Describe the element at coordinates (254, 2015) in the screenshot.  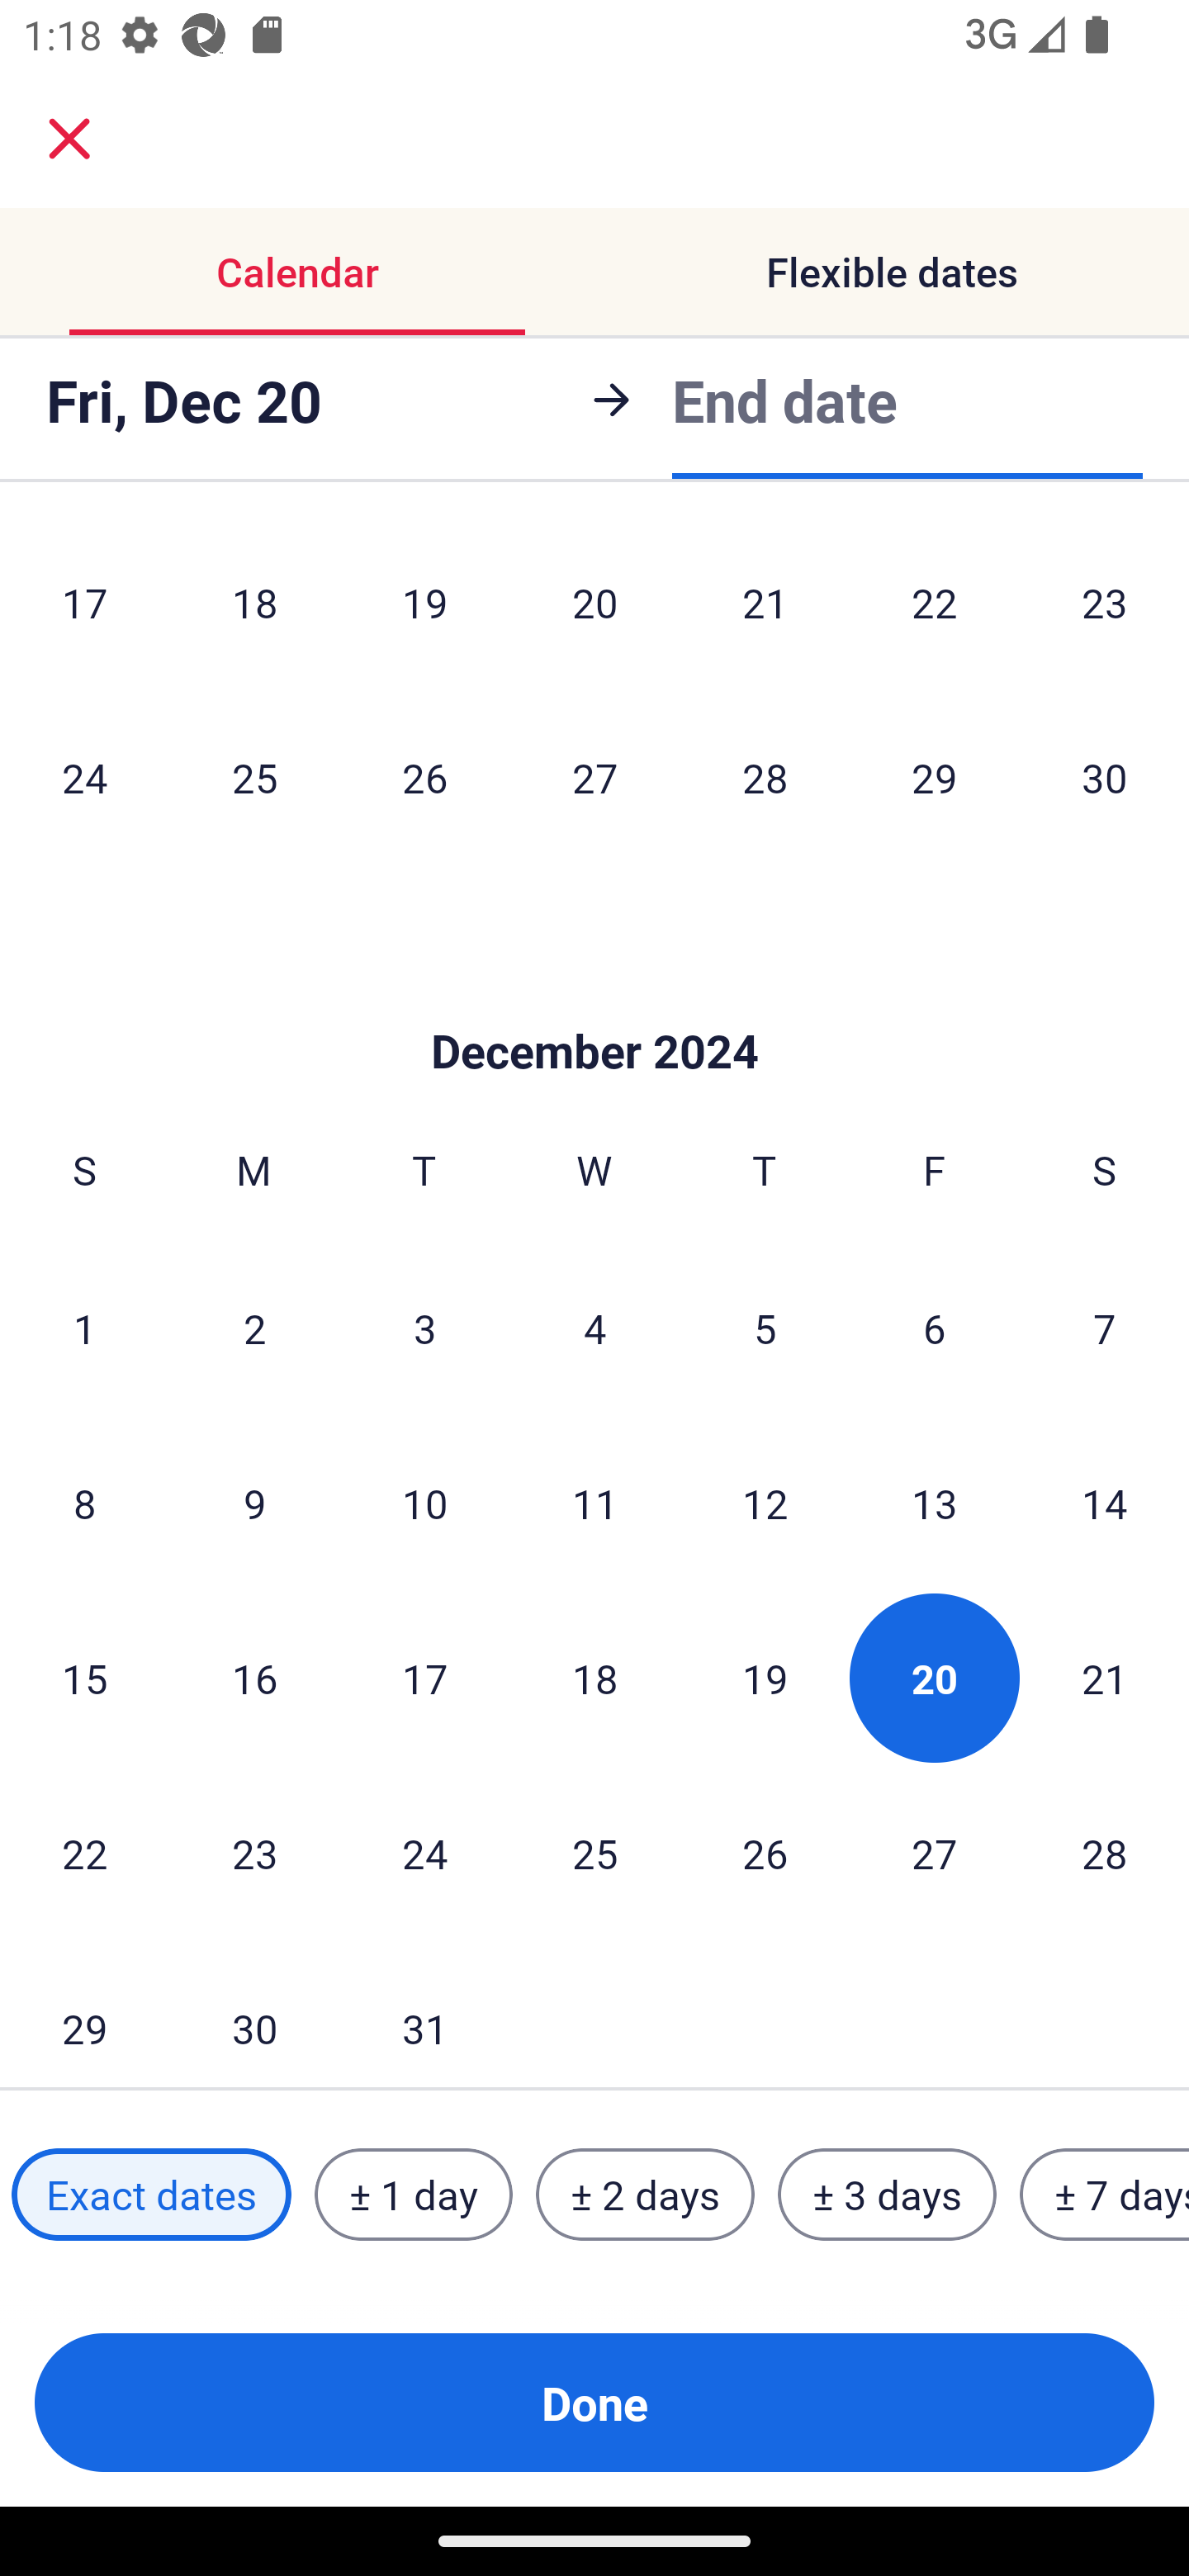
I see `30 Monday, December 30, 2024` at that location.